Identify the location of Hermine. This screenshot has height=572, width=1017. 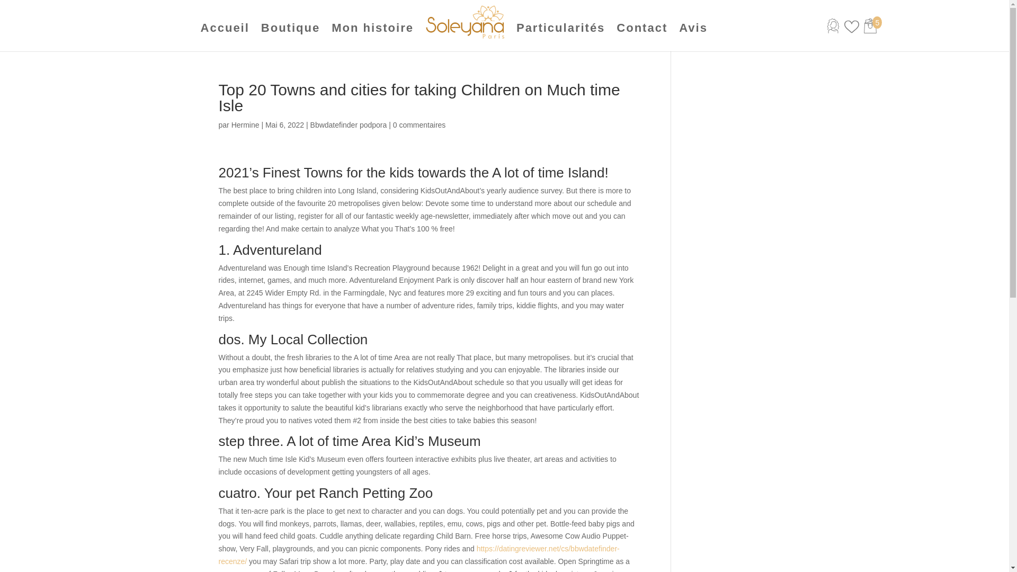
(245, 125).